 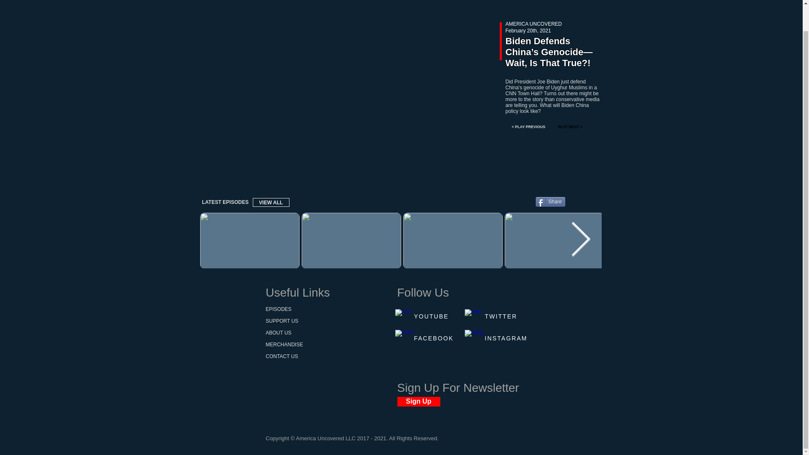 I want to click on ABOUT US, so click(x=278, y=333).